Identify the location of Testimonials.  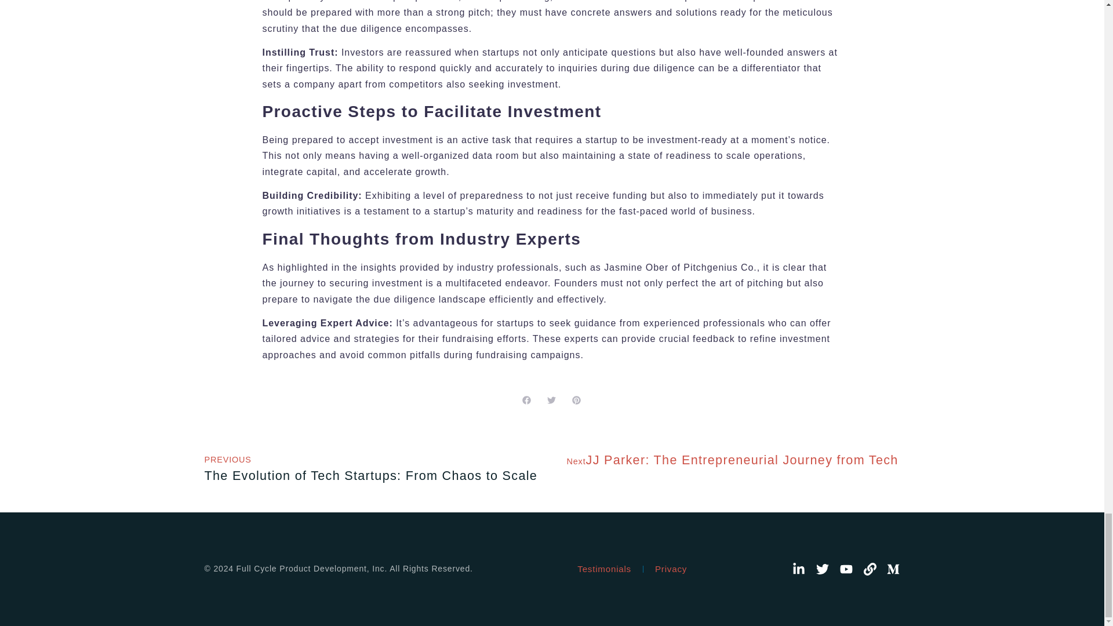
(370, 467).